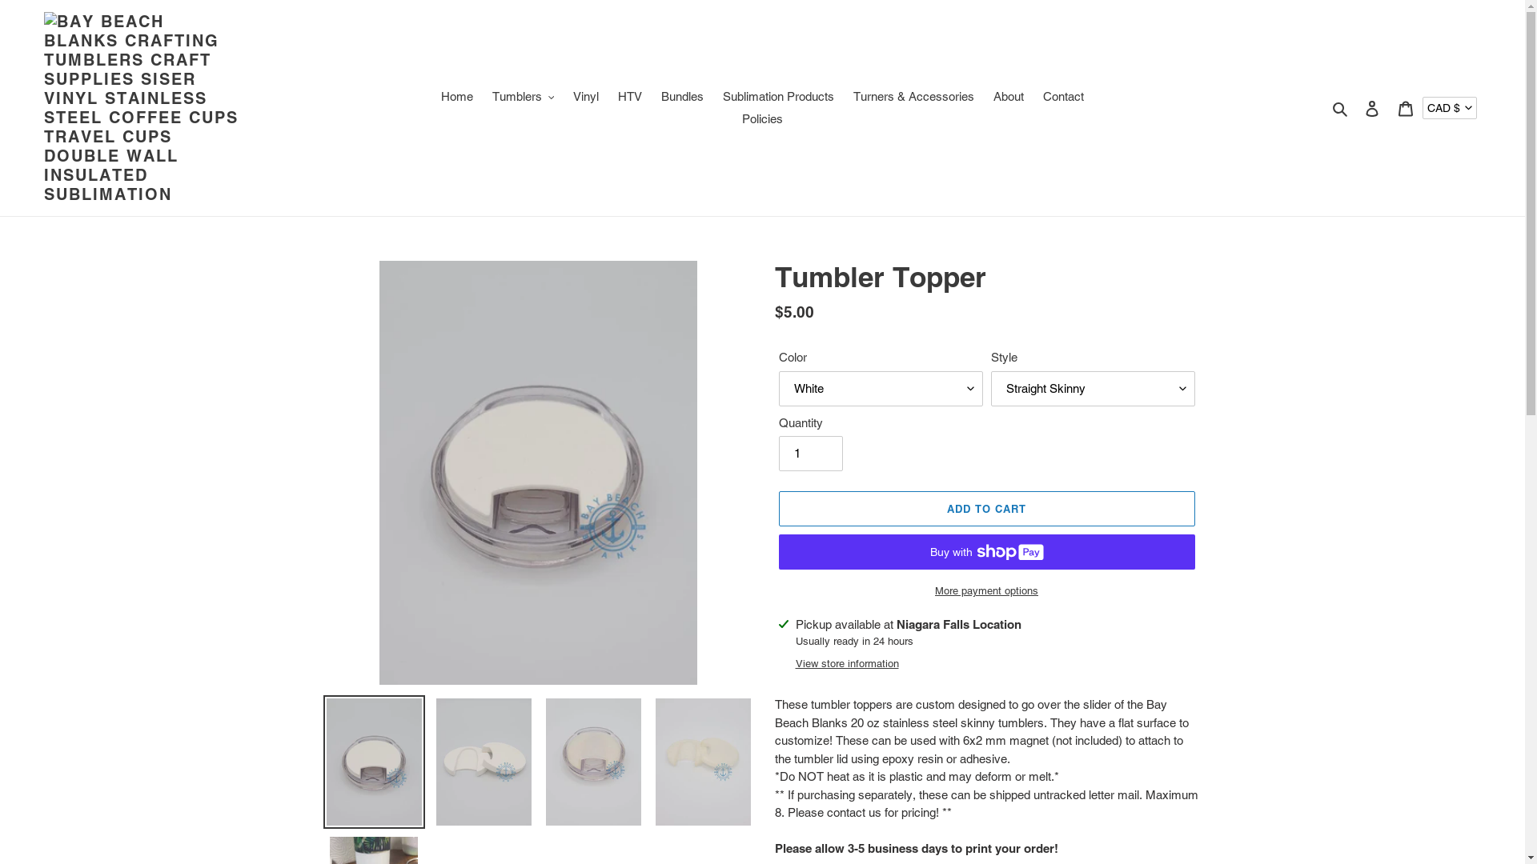 This screenshot has height=864, width=1537. Describe the element at coordinates (1063, 96) in the screenshot. I see `Contact` at that location.